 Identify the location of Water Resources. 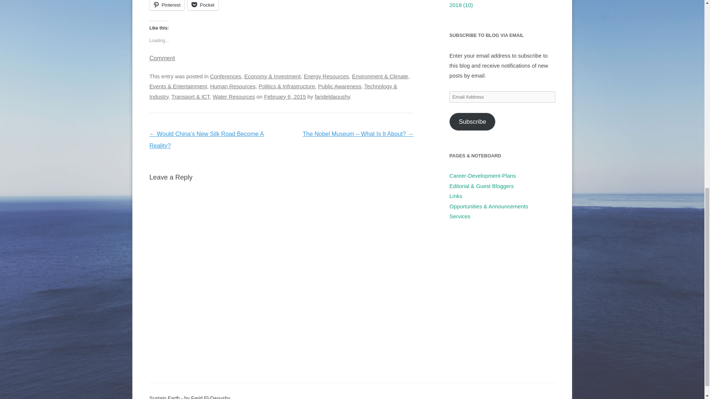
(234, 97).